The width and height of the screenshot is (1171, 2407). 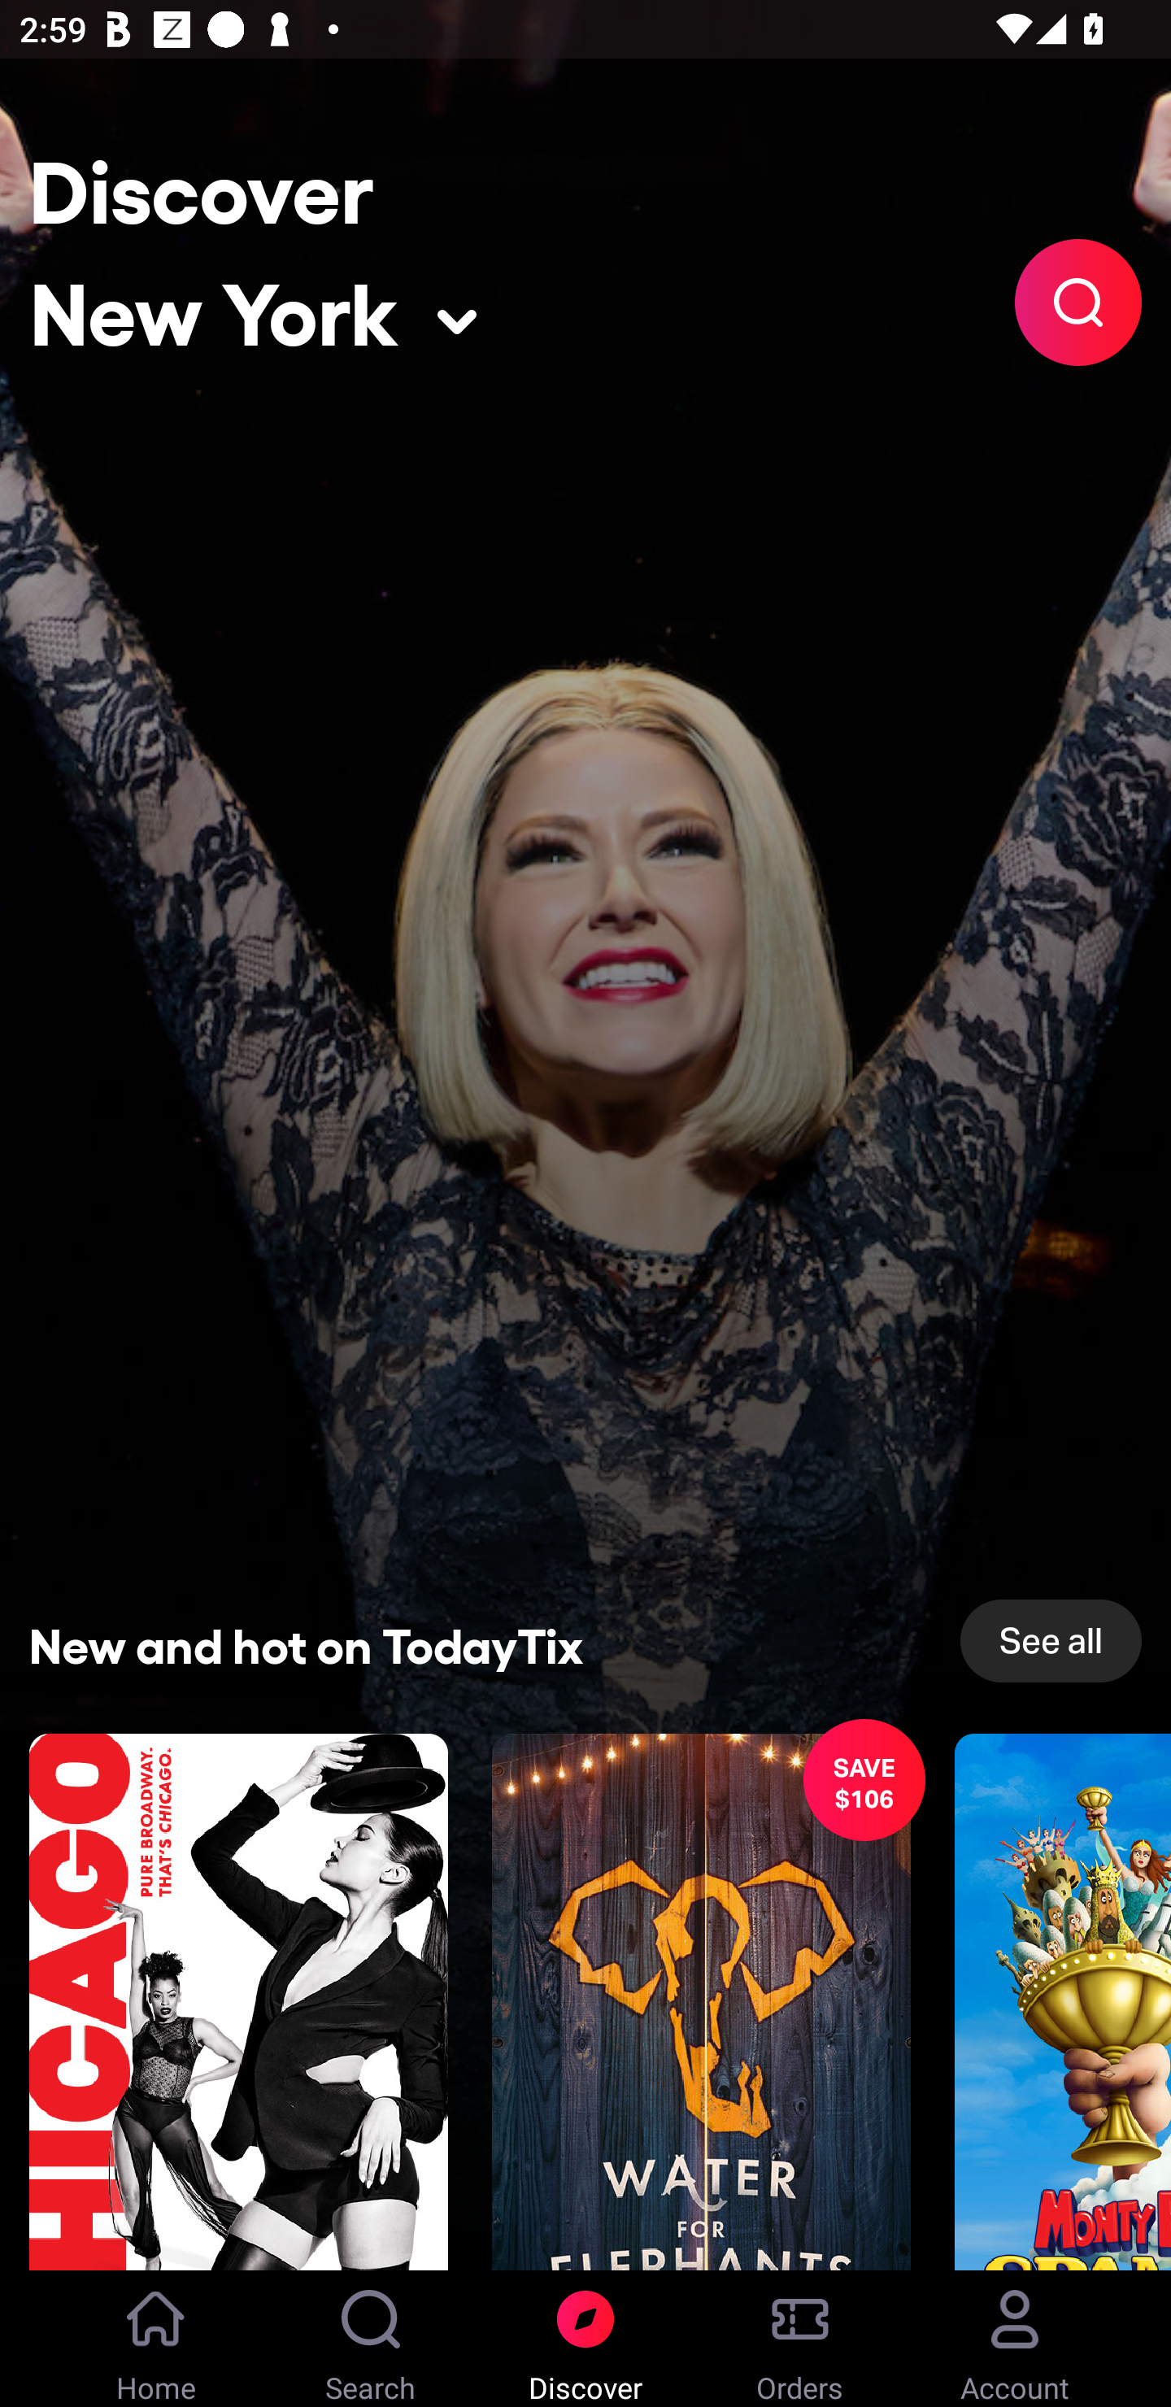 What do you see at coordinates (156, 2339) in the screenshot?
I see `Home` at bounding box center [156, 2339].